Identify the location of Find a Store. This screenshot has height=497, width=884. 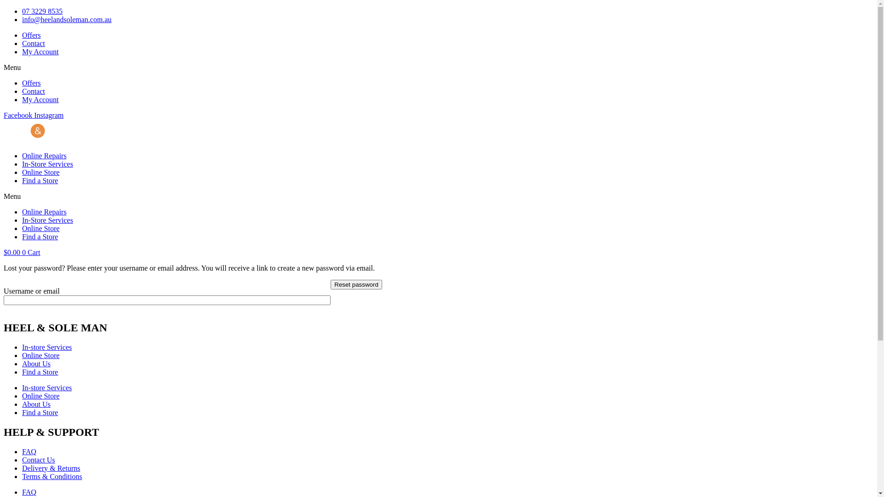
(40, 180).